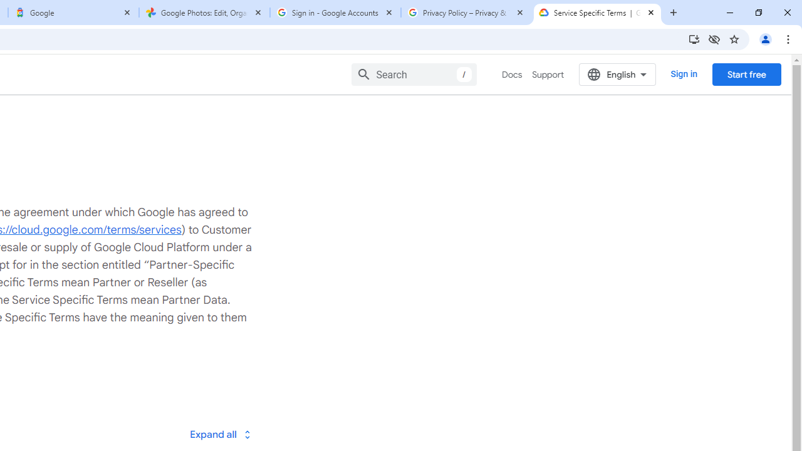 The width and height of the screenshot is (802, 451). I want to click on Docs, so click(513, 75).